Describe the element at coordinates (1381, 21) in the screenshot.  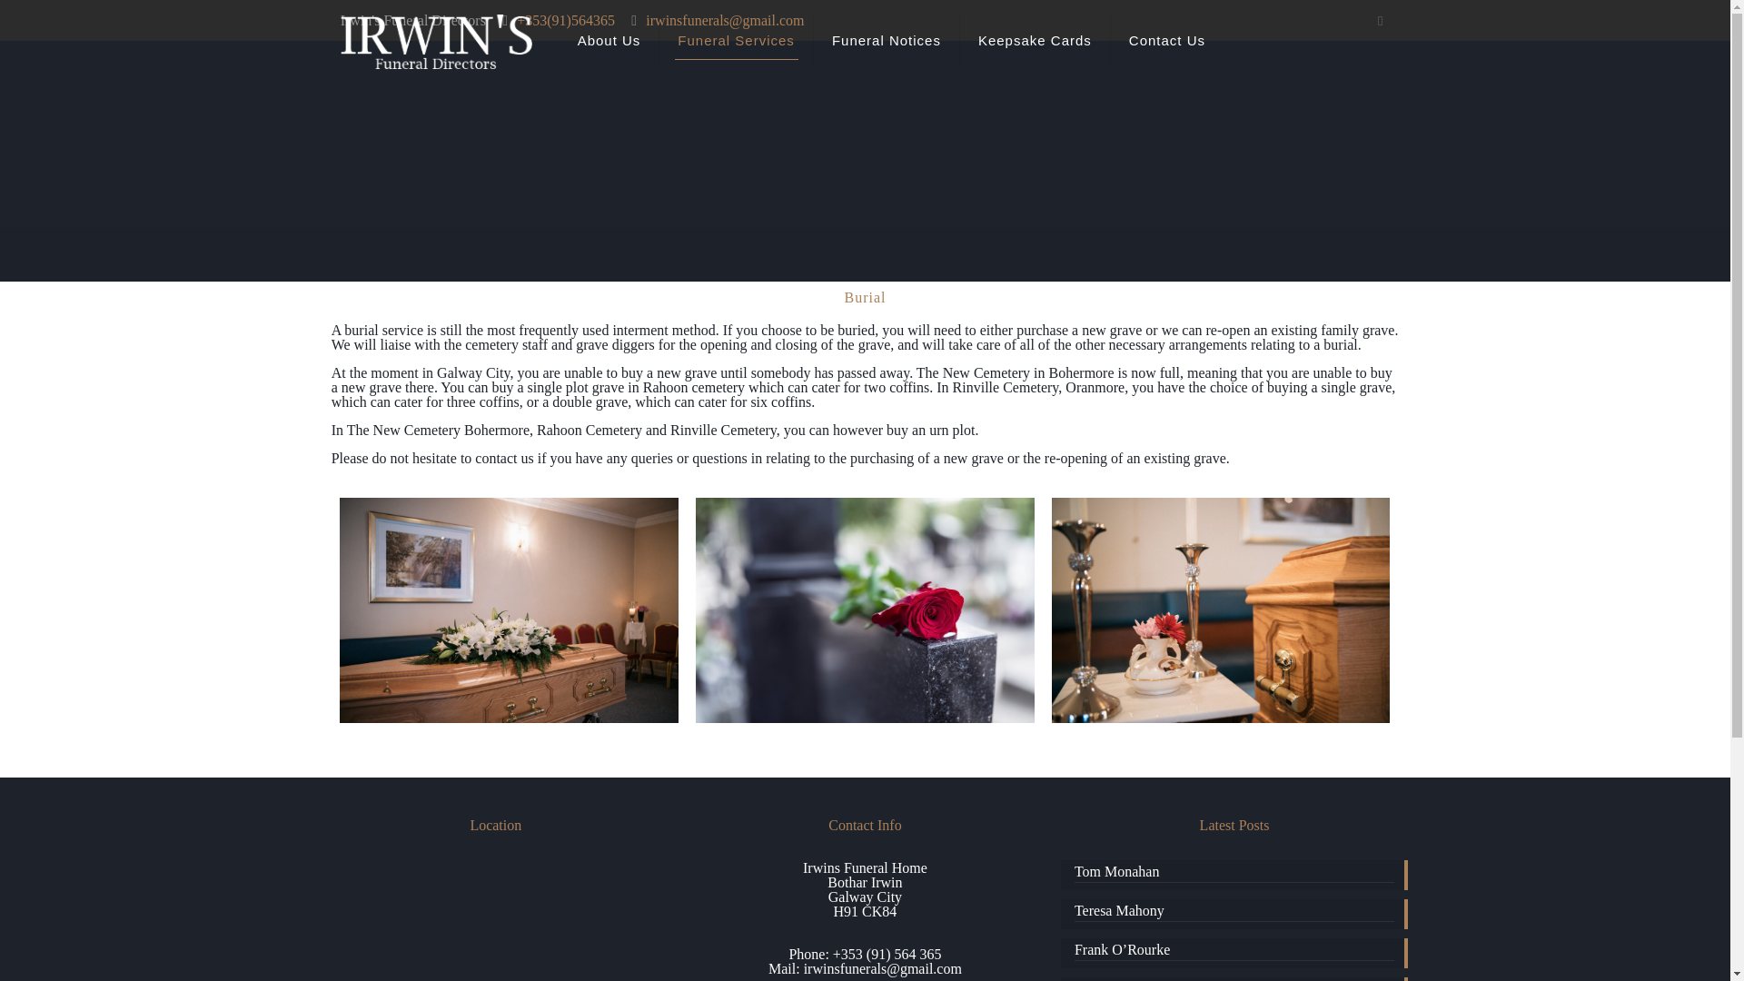
I see `Instagram` at that location.